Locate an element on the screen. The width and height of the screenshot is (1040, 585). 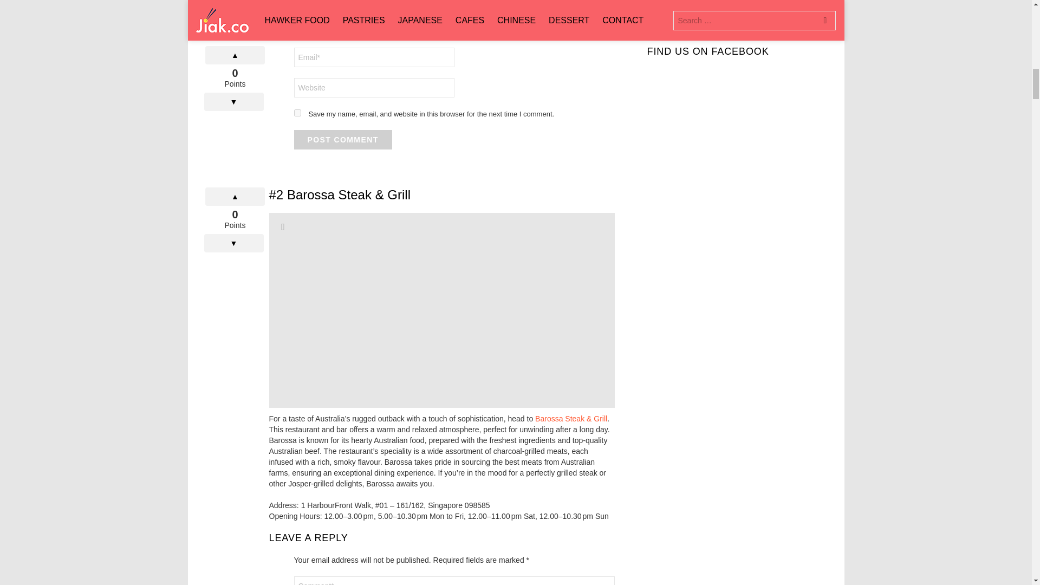
Share is located at coordinates (283, 226).